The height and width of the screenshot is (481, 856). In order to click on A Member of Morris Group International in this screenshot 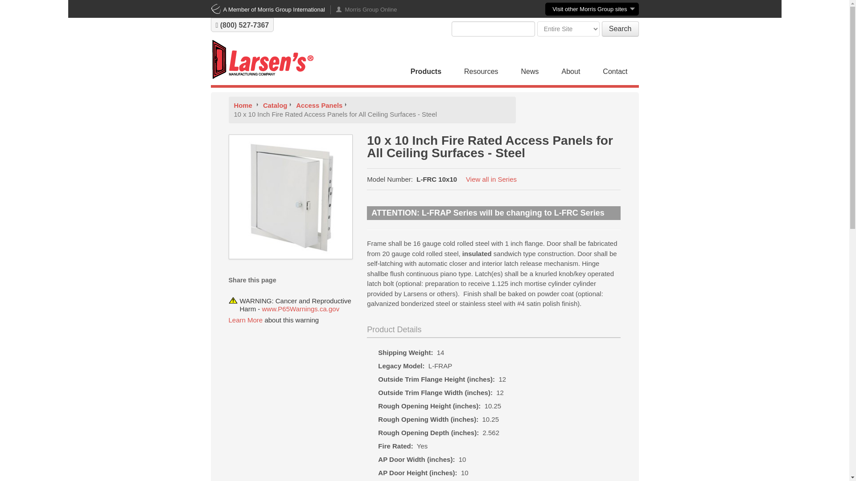, I will do `click(267, 10)`.